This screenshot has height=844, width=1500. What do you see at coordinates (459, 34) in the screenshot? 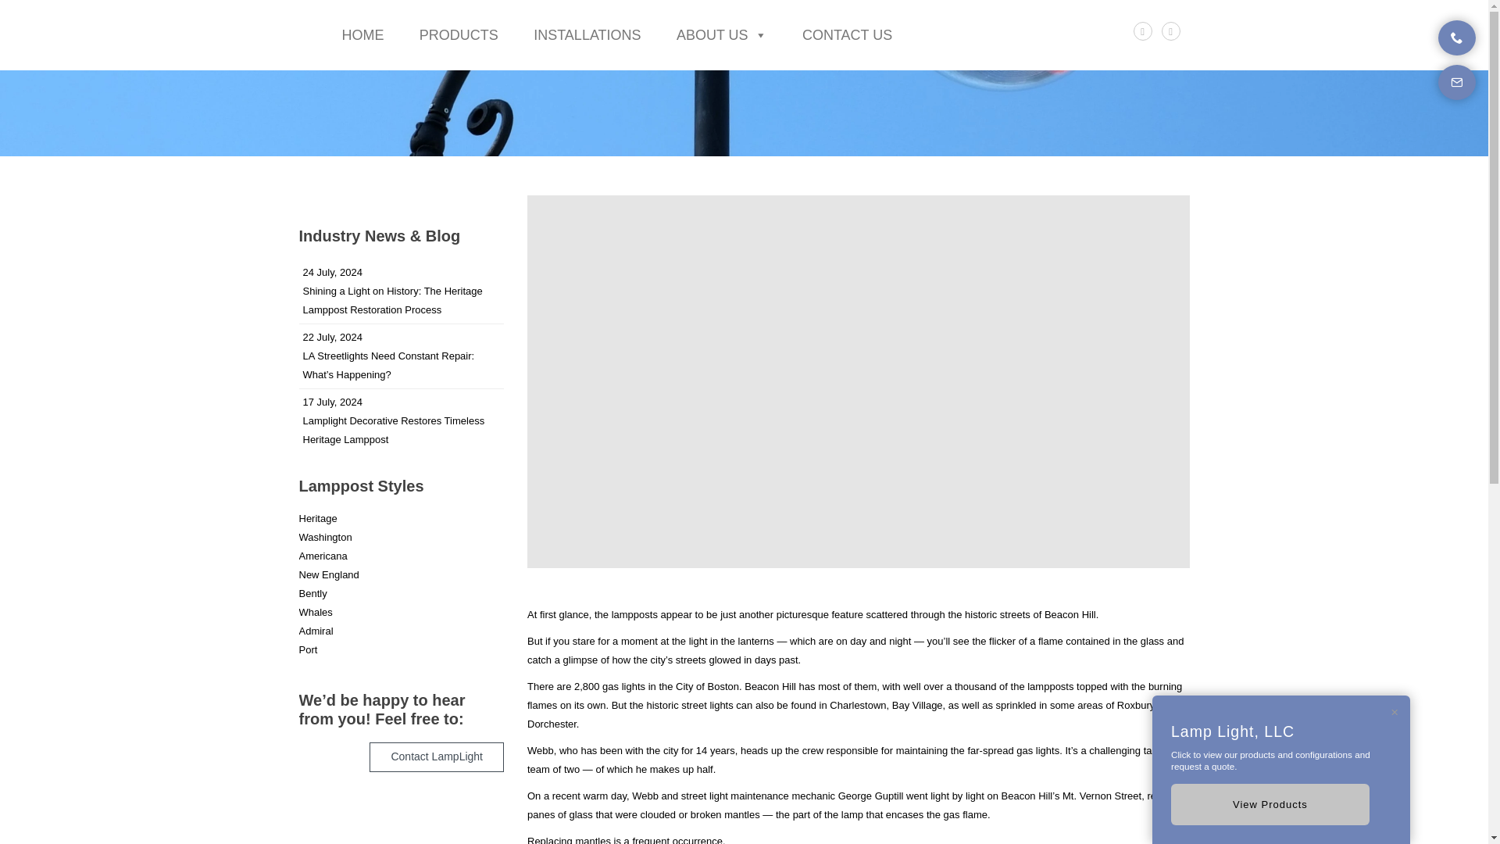
I see `PRODUCTS` at bounding box center [459, 34].